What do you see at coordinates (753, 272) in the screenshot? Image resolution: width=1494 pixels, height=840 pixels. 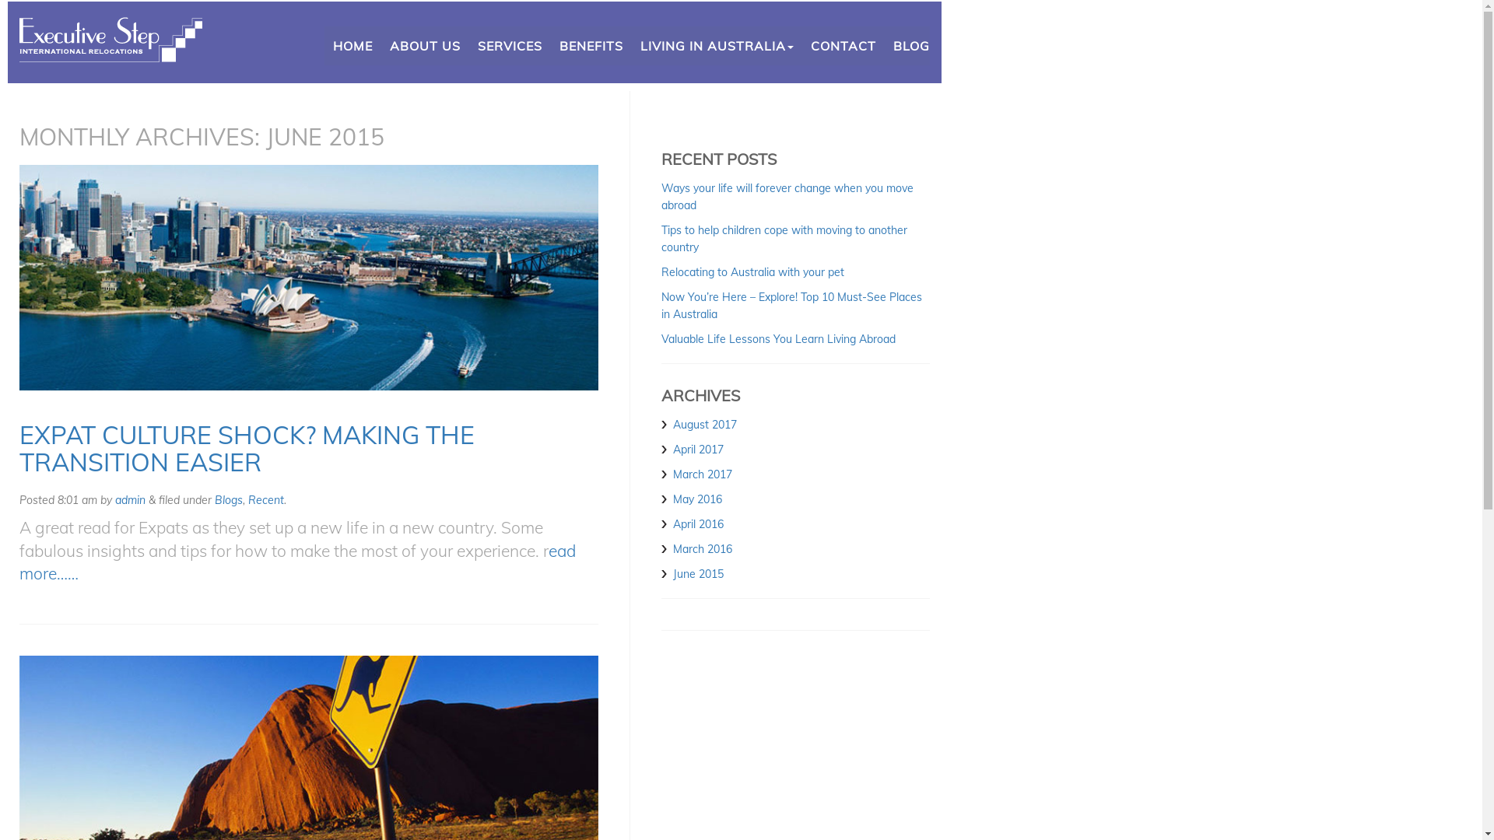 I see `Relocating to Australia with your pet` at bounding box center [753, 272].